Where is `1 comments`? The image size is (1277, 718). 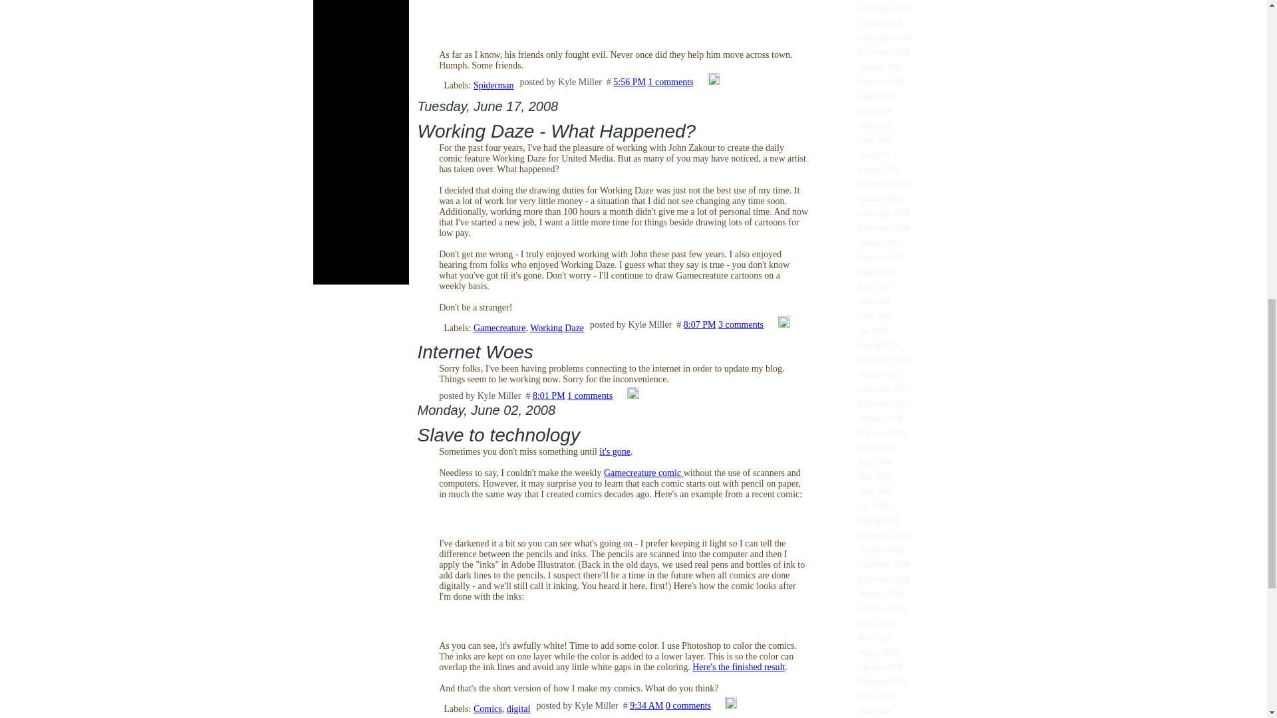 1 comments is located at coordinates (670, 81).